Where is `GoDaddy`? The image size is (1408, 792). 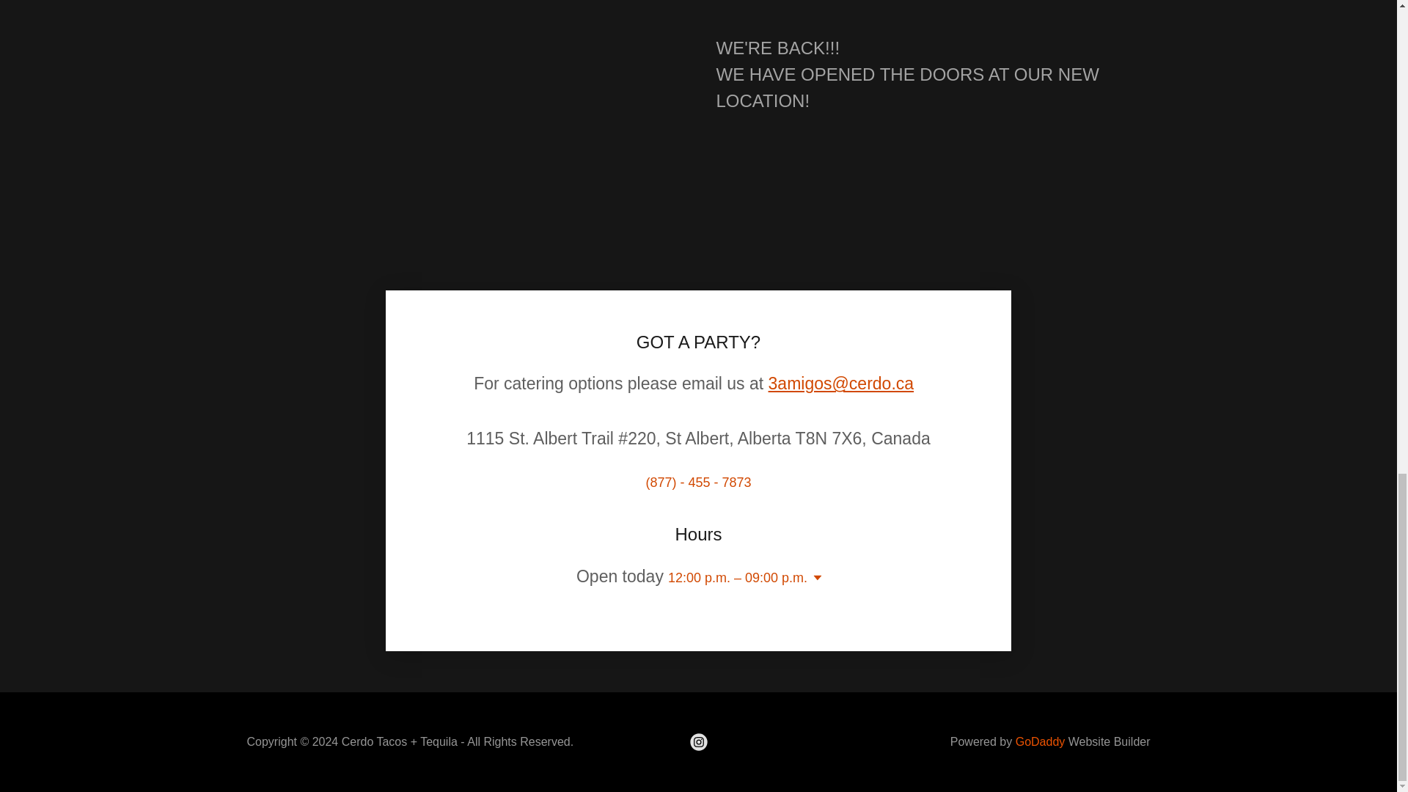
GoDaddy is located at coordinates (1040, 741).